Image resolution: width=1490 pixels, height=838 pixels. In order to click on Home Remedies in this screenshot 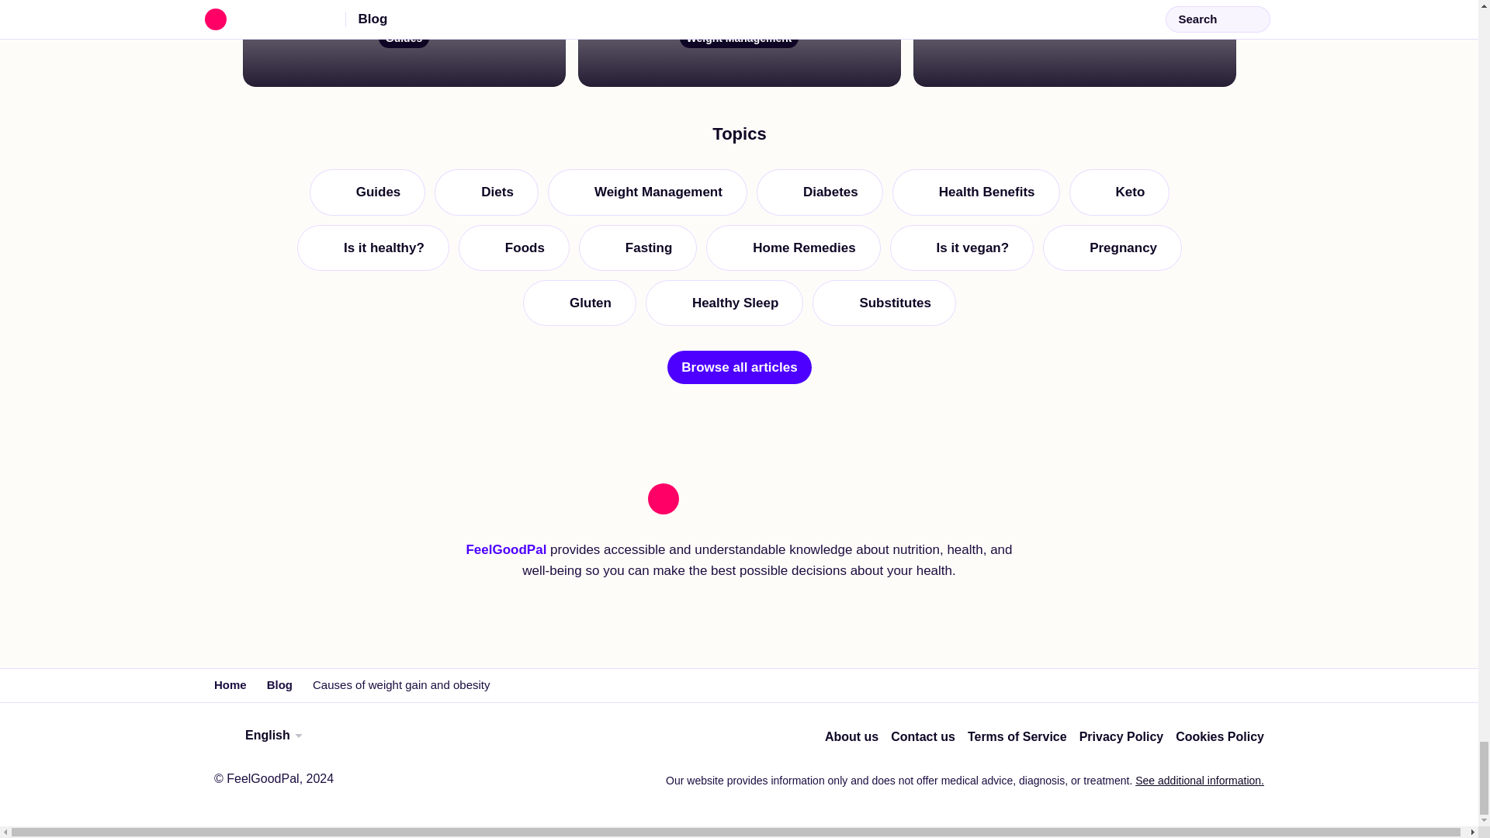, I will do `click(1073, 43)`.